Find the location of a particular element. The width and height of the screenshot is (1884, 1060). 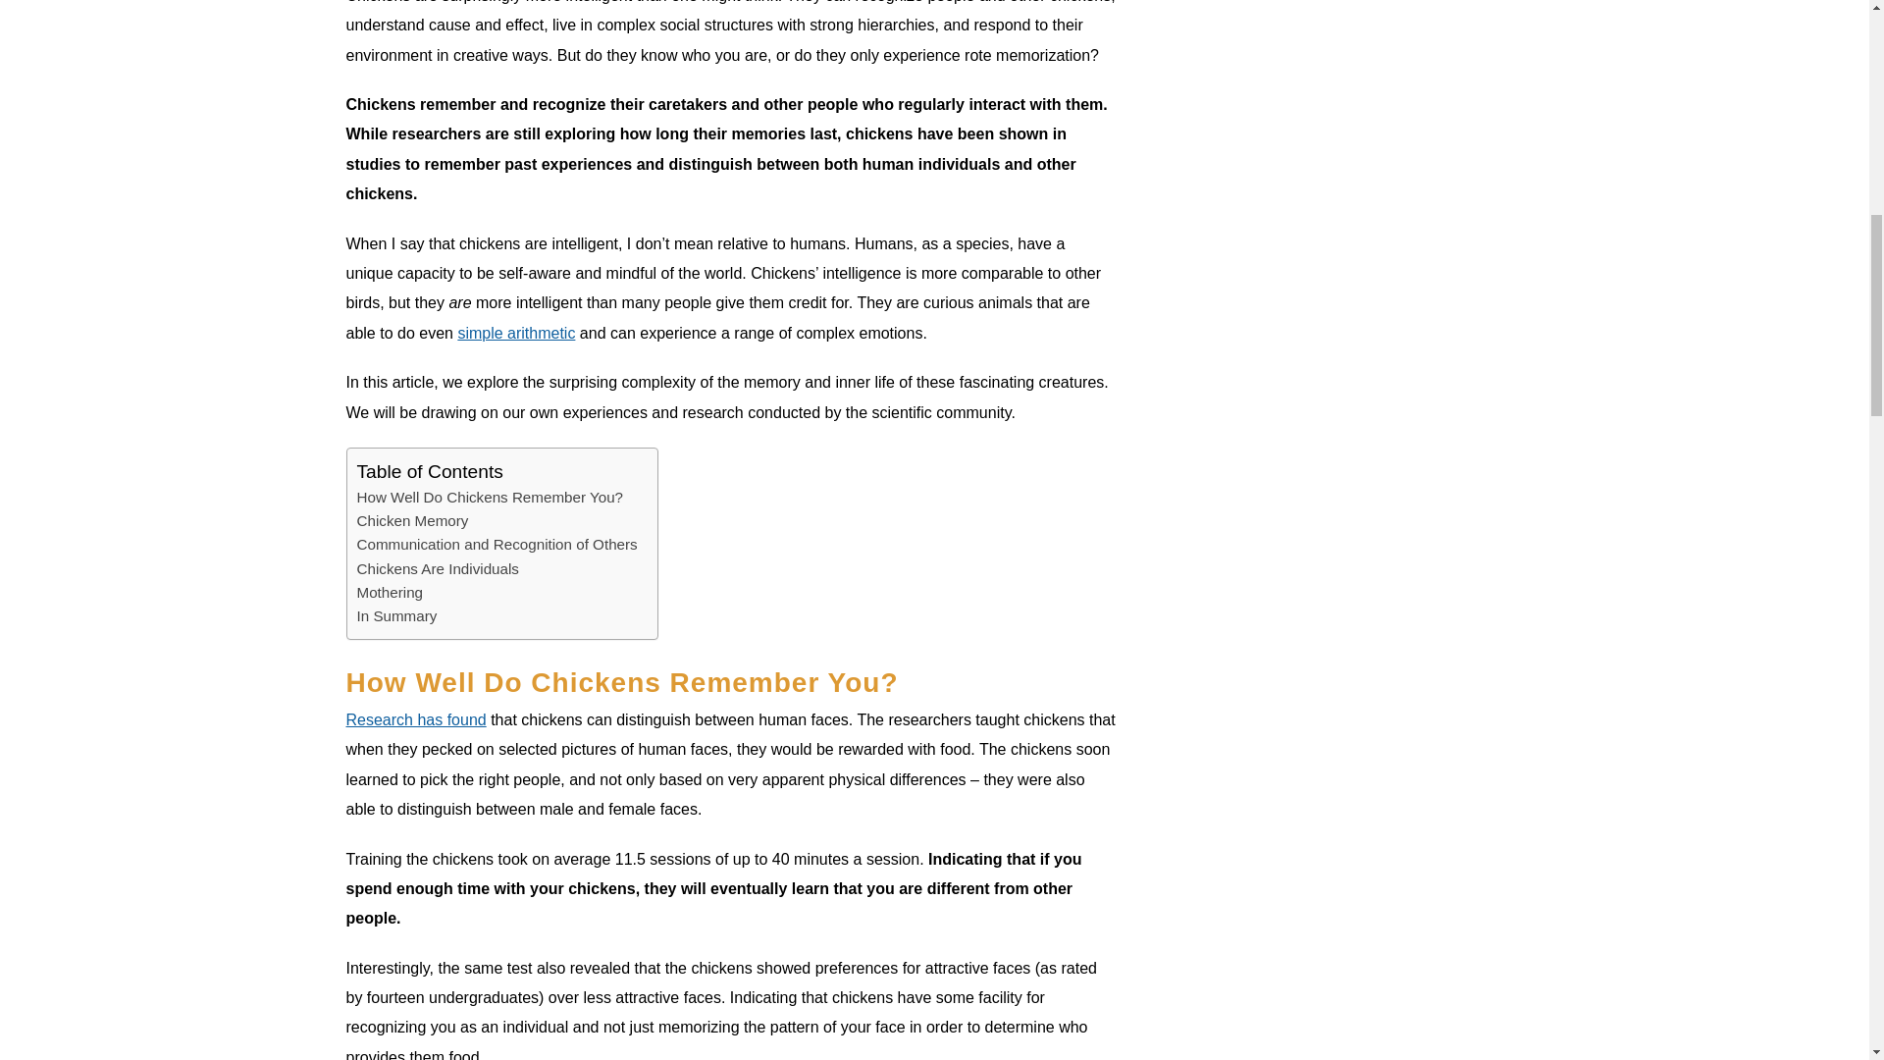

Chicken Memory is located at coordinates (413, 521).